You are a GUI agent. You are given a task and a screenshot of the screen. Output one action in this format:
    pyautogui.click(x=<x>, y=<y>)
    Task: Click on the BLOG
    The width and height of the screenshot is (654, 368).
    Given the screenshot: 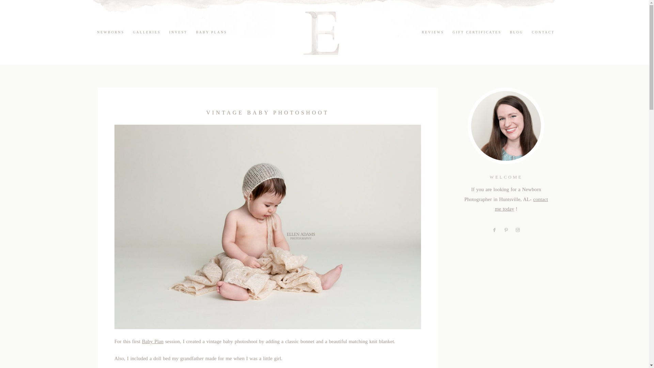 What is the action you would take?
    pyautogui.click(x=516, y=32)
    